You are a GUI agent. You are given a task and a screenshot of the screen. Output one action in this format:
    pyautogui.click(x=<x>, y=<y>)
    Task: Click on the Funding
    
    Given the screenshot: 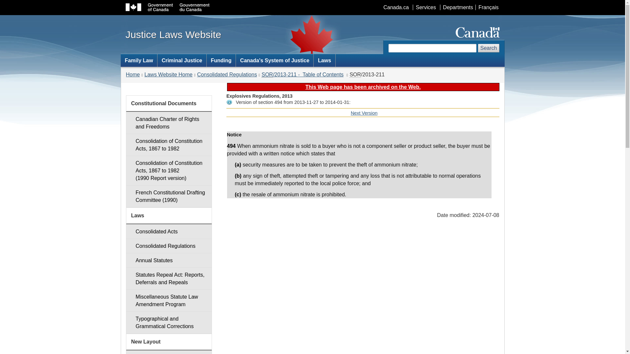 What is the action you would take?
    pyautogui.click(x=364, y=113)
    